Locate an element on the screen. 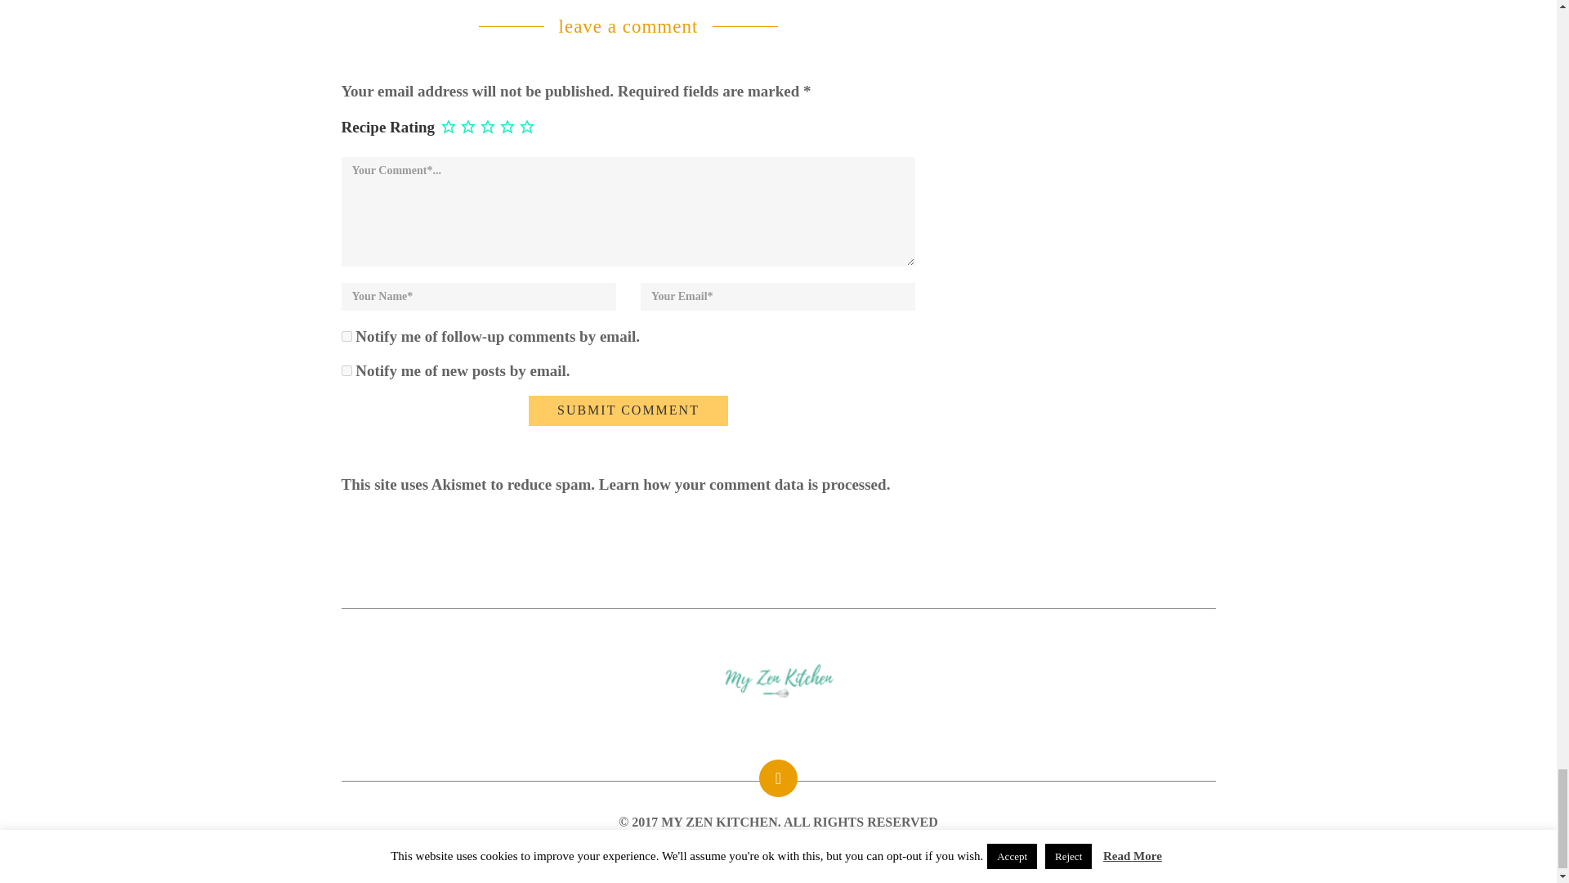 This screenshot has height=883, width=1569. Submit Comment is located at coordinates (628, 410).